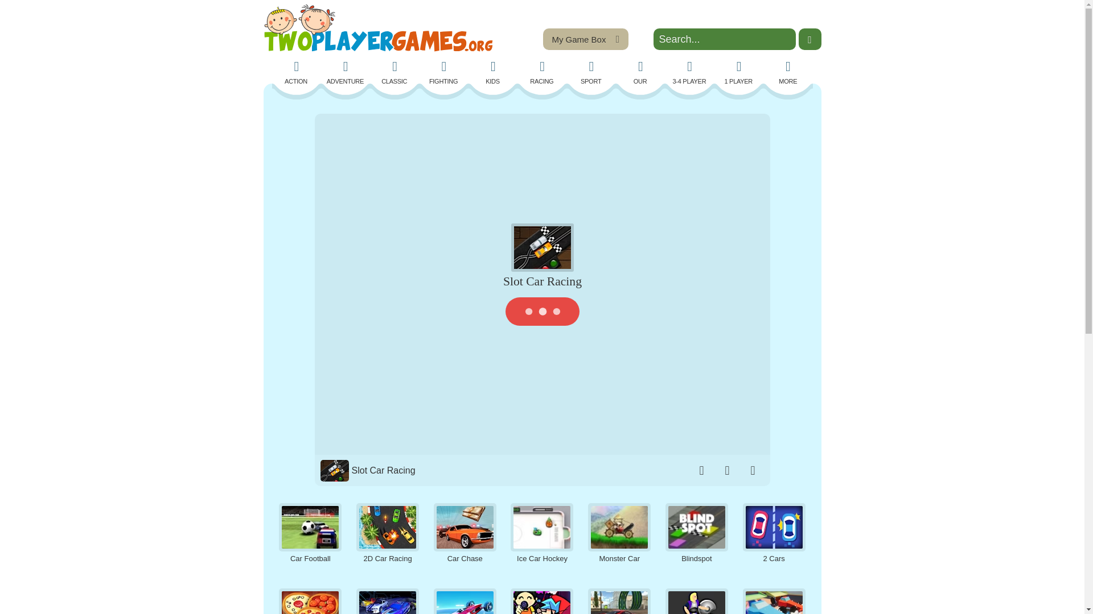 The image size is (1093, 614). Describe the element at coordinates (640, 73) in the screenshot. I see `Our Games` at that location.